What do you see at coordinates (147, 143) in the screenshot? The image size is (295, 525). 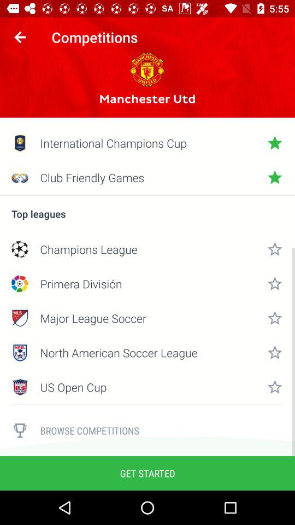 I see `launch the item above the club friendly games` at bounding box center [147, 143].